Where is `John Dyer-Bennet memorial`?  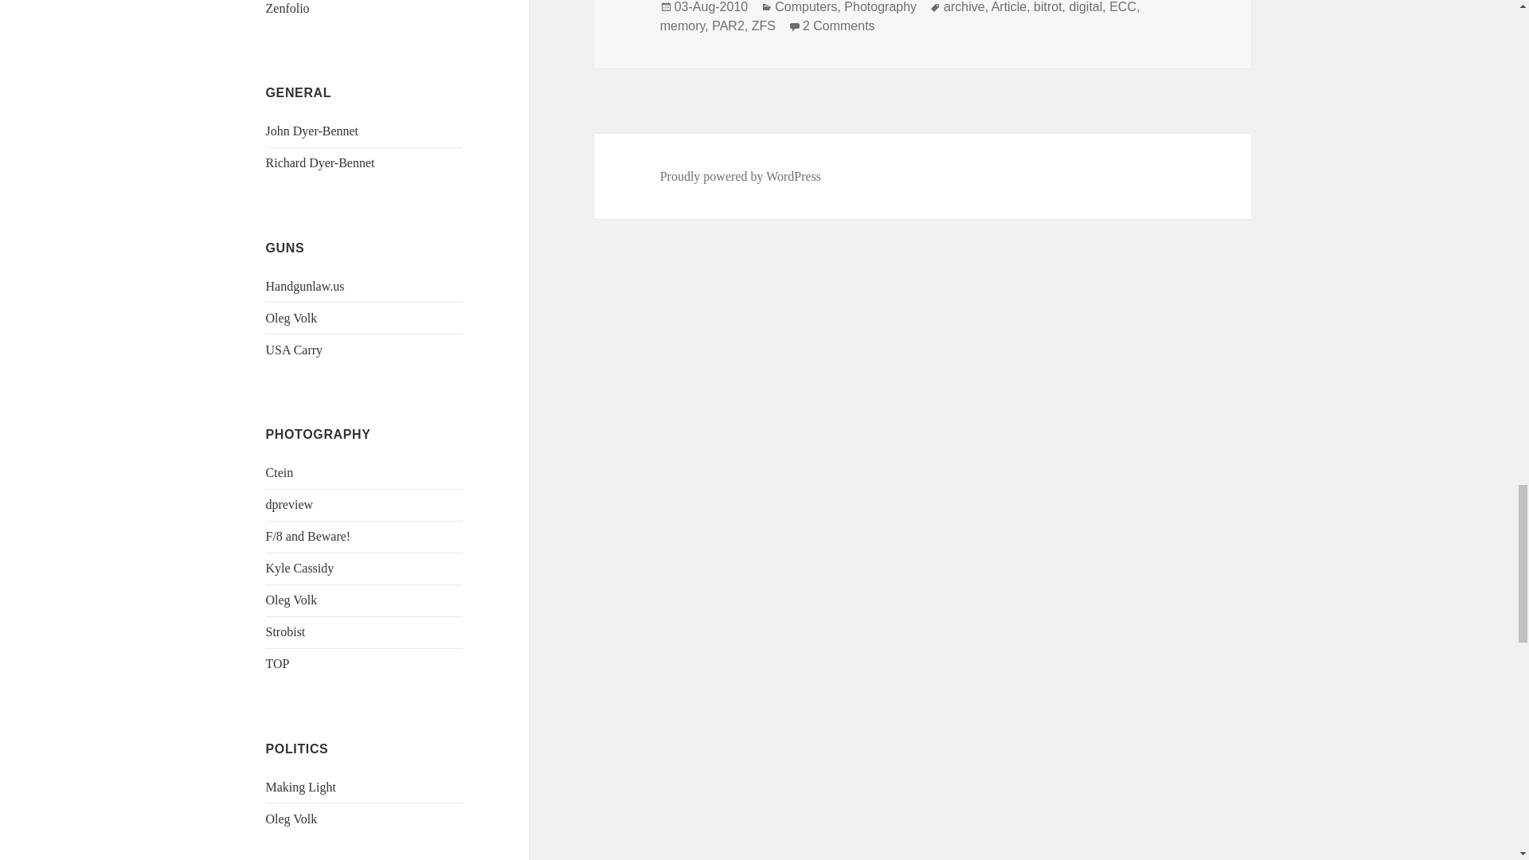 John Dyer-Bennet memorial is located at coordinates (312, 131).